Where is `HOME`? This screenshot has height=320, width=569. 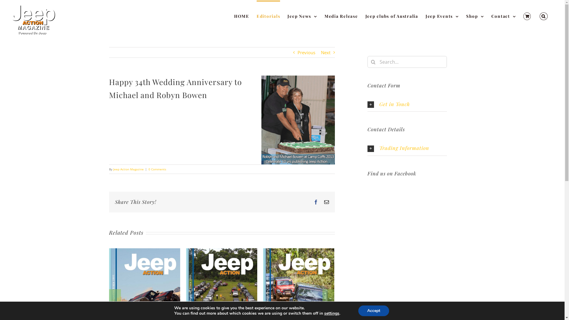 HOME is located at coordinates (242, 16).